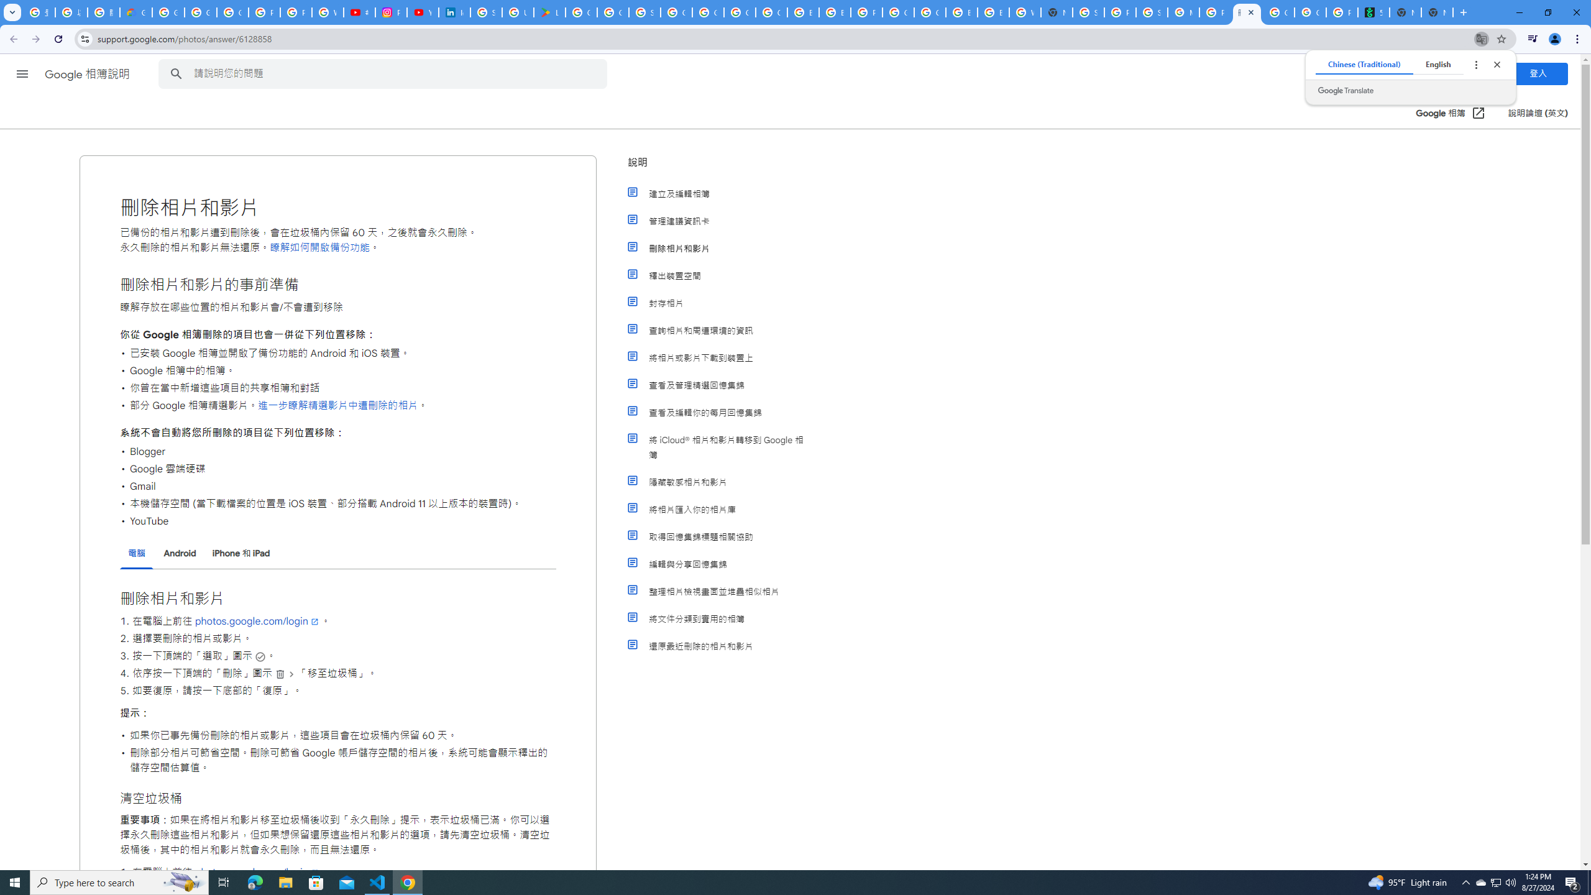  What do you see at coordinates (613, 12) in the screenshot?
I see `Google Workspace - Specific Terms` at bounding box center [613, 12].